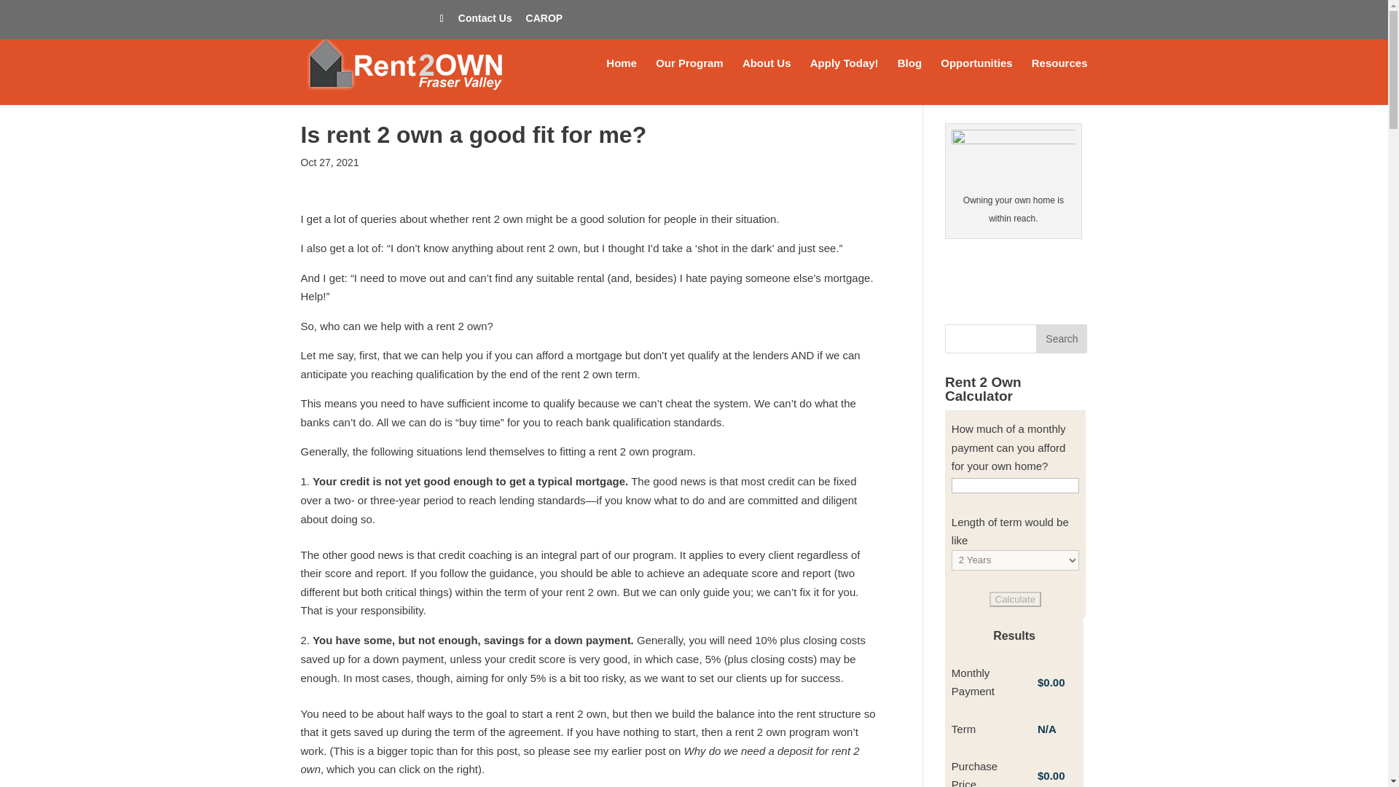 The image size is (1399, 787). Describe the element at coordinates (1059, 81) in the screenshot. I see `Resources` at that location.